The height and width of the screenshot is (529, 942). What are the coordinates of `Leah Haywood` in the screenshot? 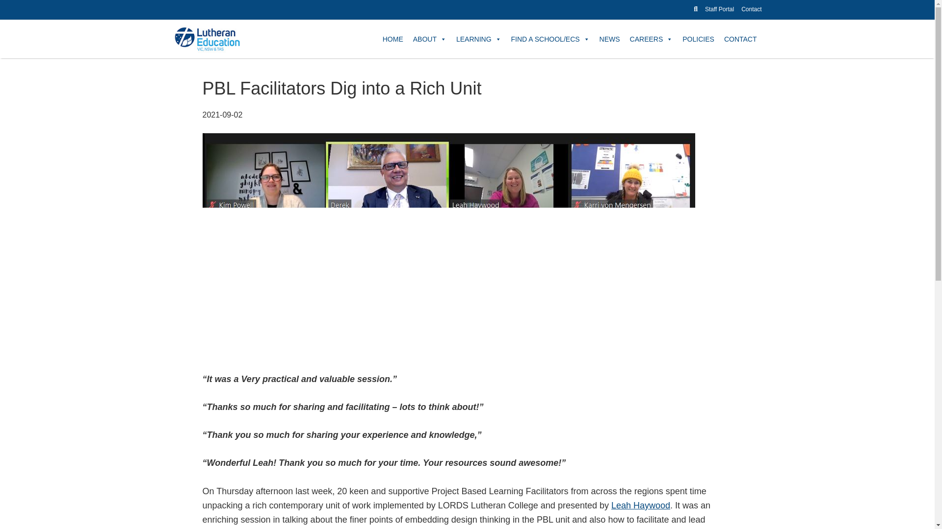 It's located at (641, 505).